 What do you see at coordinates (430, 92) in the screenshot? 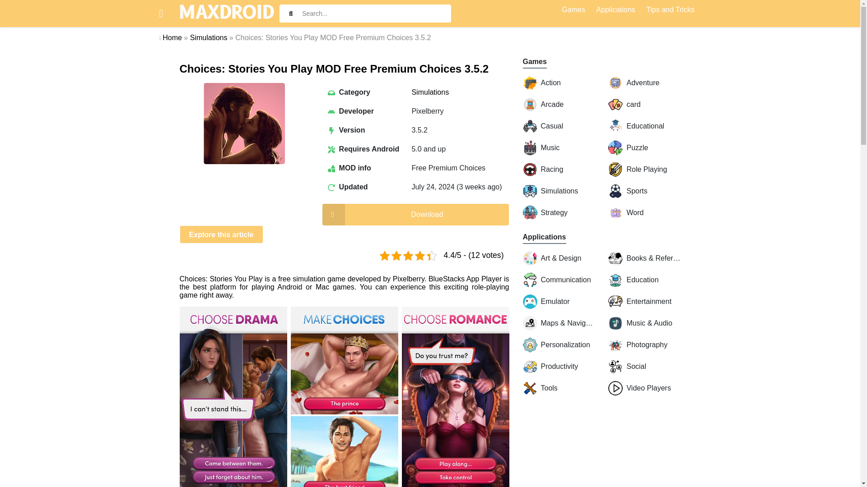
I see `Simulations` at bounding box center [430, 92].